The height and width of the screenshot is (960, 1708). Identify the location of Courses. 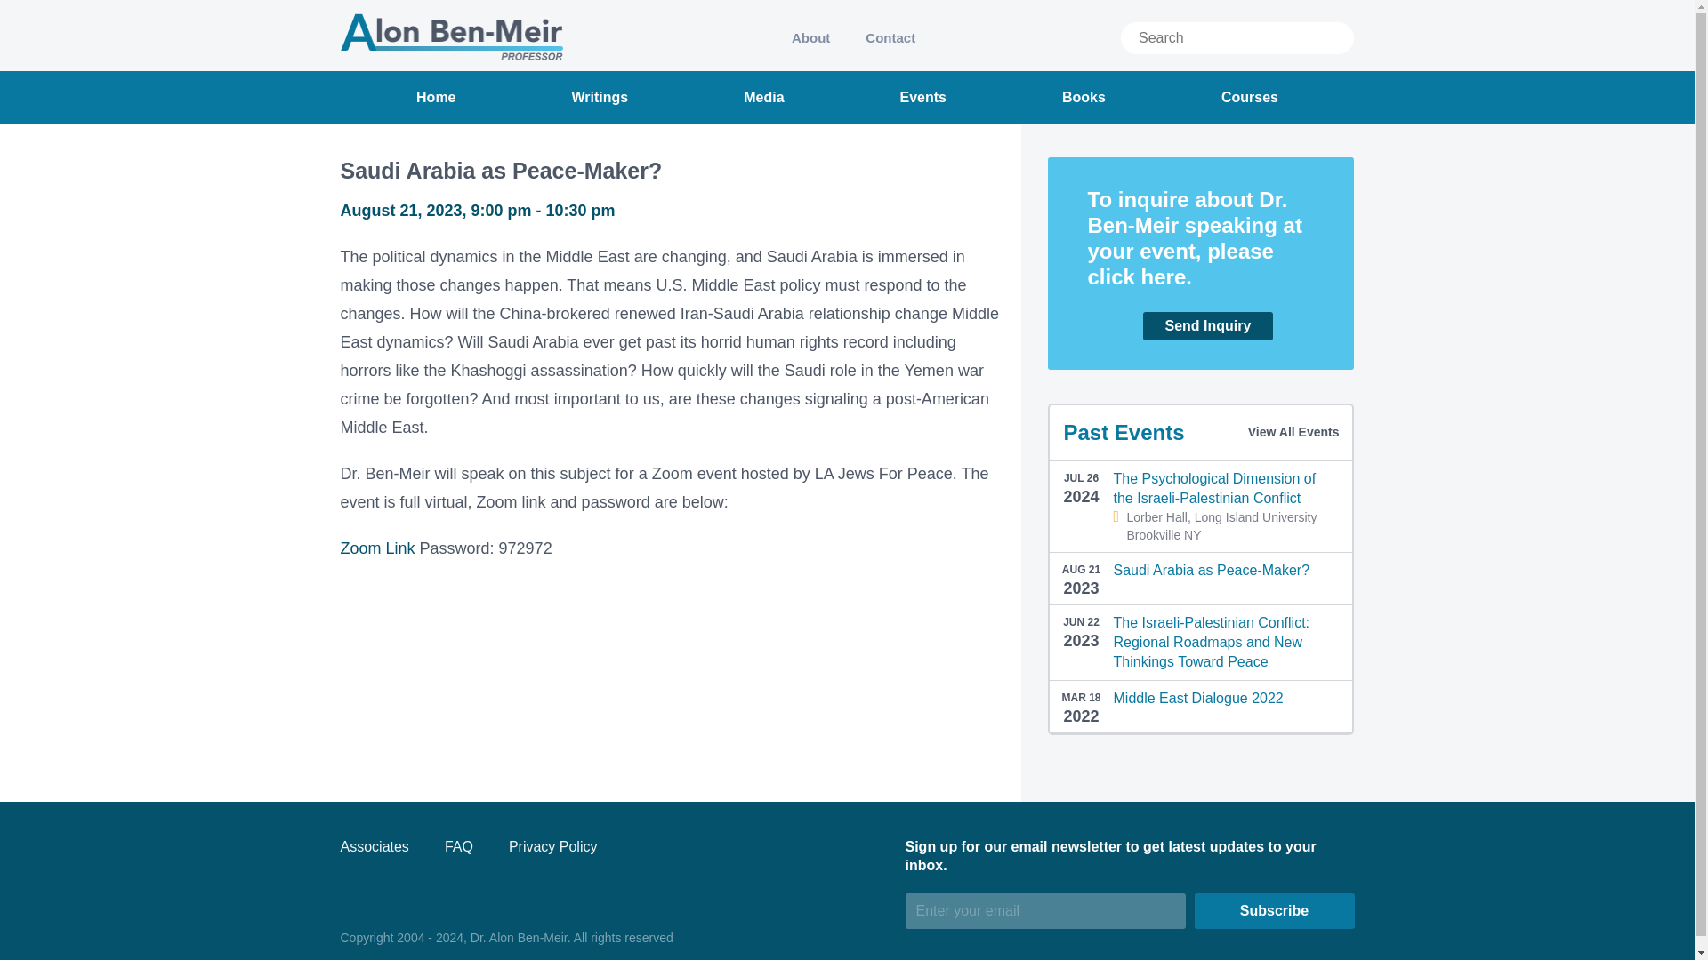
(1249, 98).